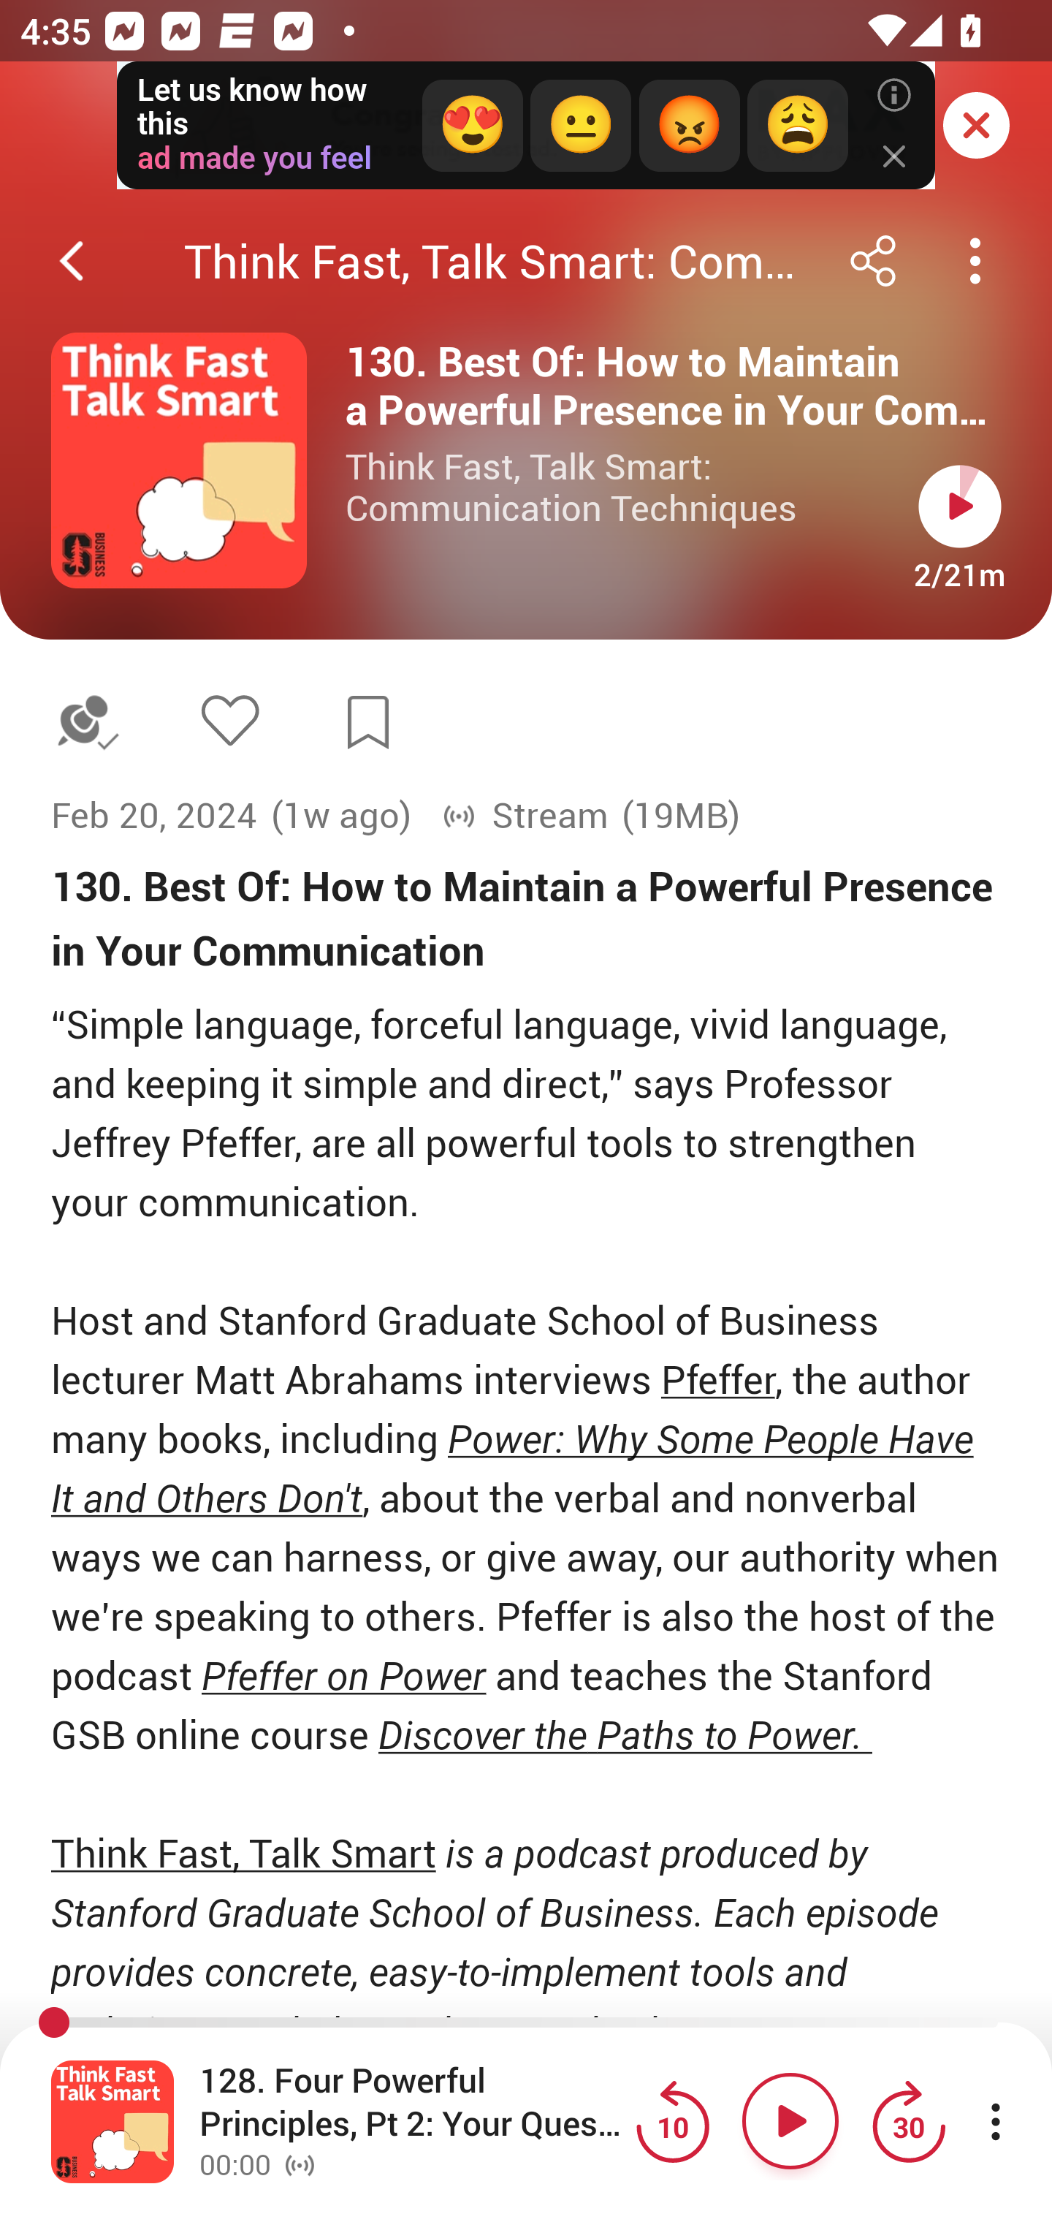 This screenshot has height=2222, width=1052. What do you see at coordinates (672, 2122) in the screenshot?
I see `Jump back` at bounding box center [672, 2122].